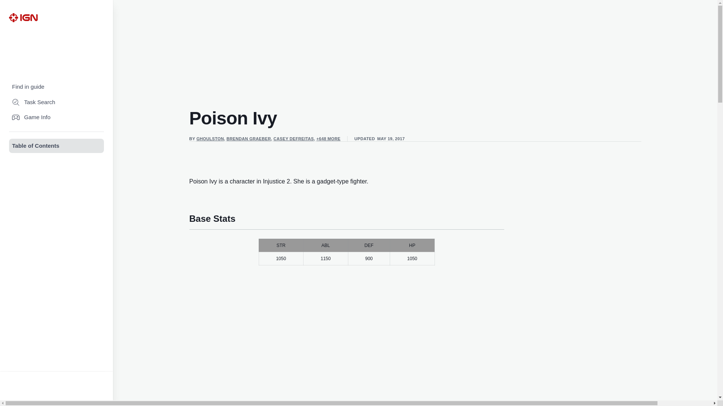  I want to click on Task Search, so click(56, 102).